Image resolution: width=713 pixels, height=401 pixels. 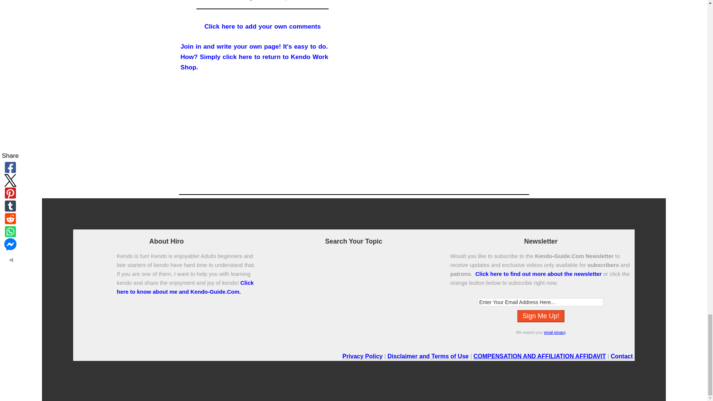 I want to click on email privacy, so click(x=554, y=332).